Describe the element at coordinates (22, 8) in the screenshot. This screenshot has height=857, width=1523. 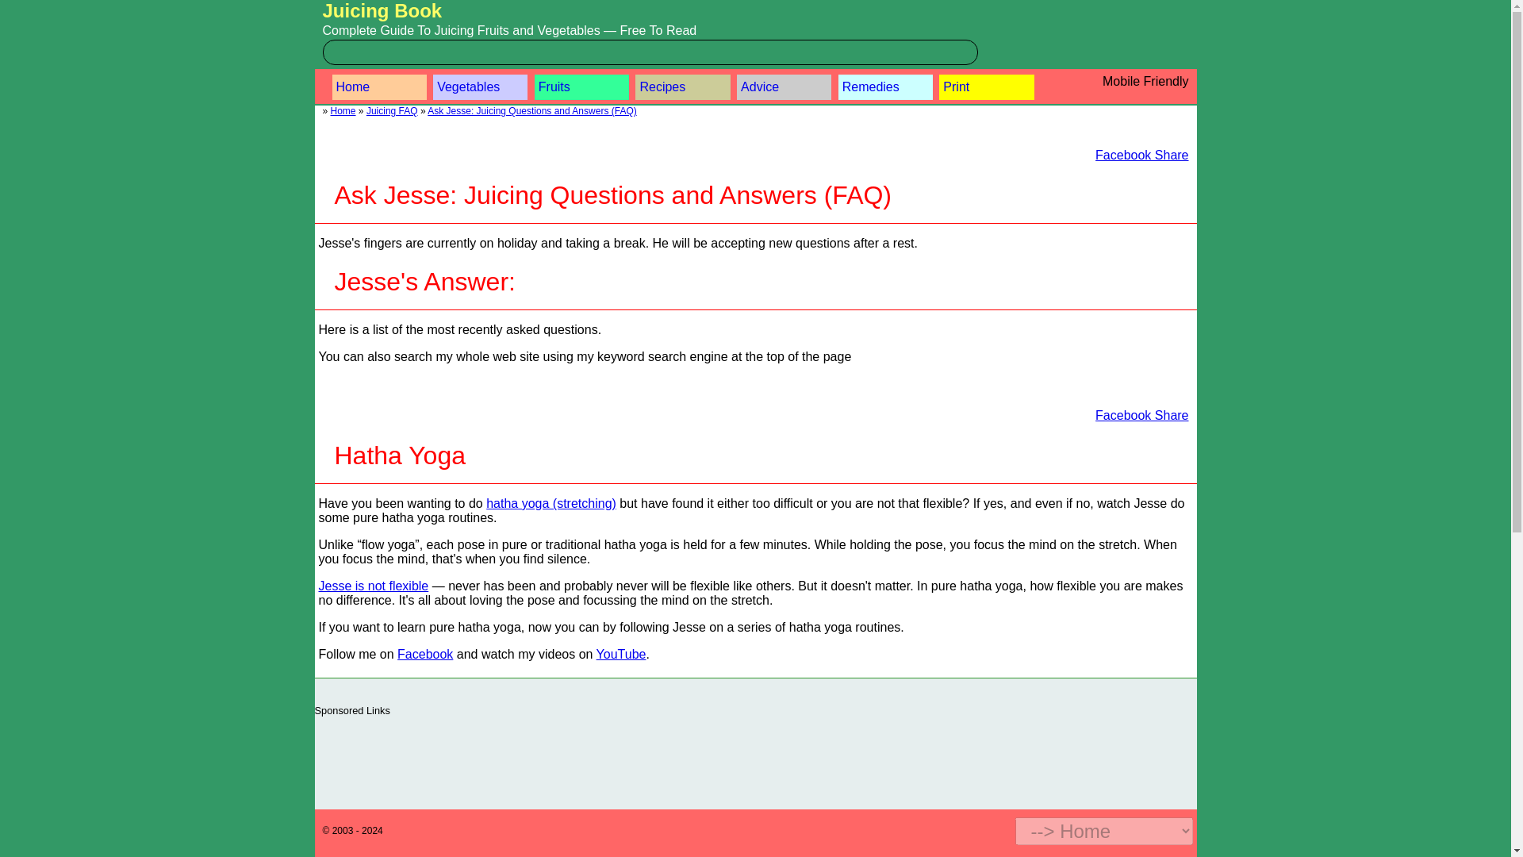
I see `Search` at that location.